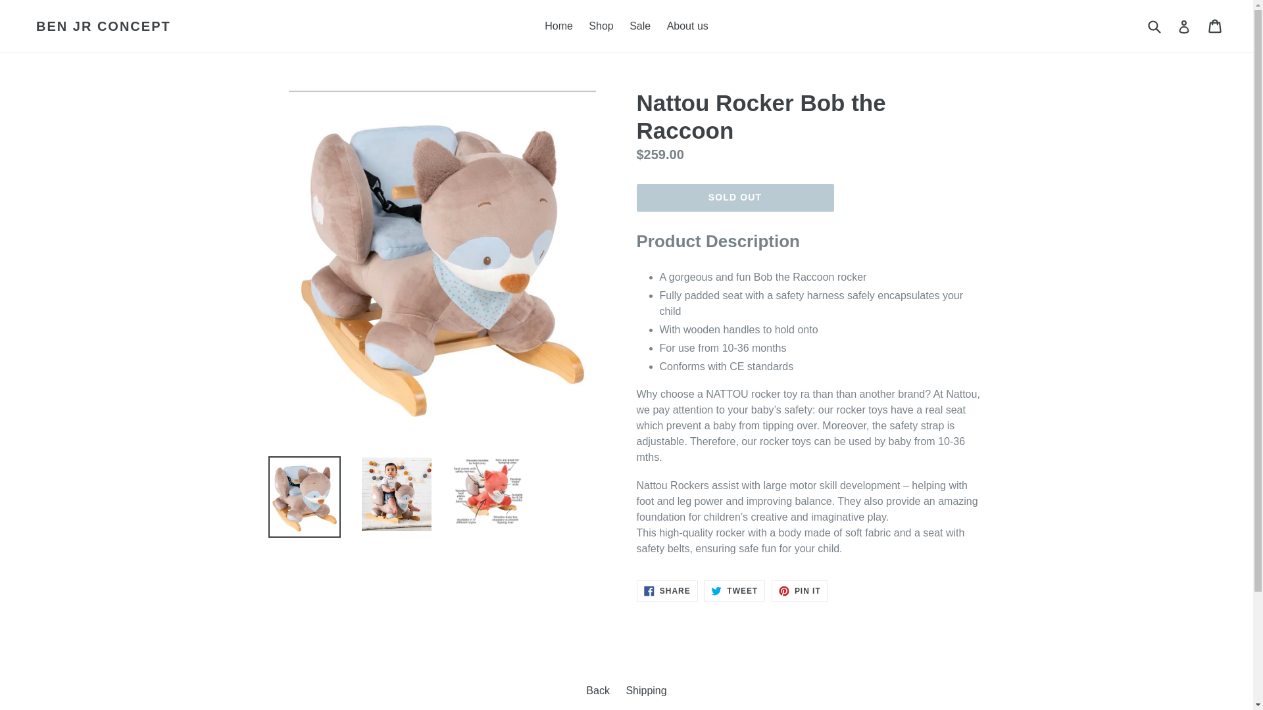 The height and width of the screenshot is (710, 1263). I want to click on Back, so click(639, 26).